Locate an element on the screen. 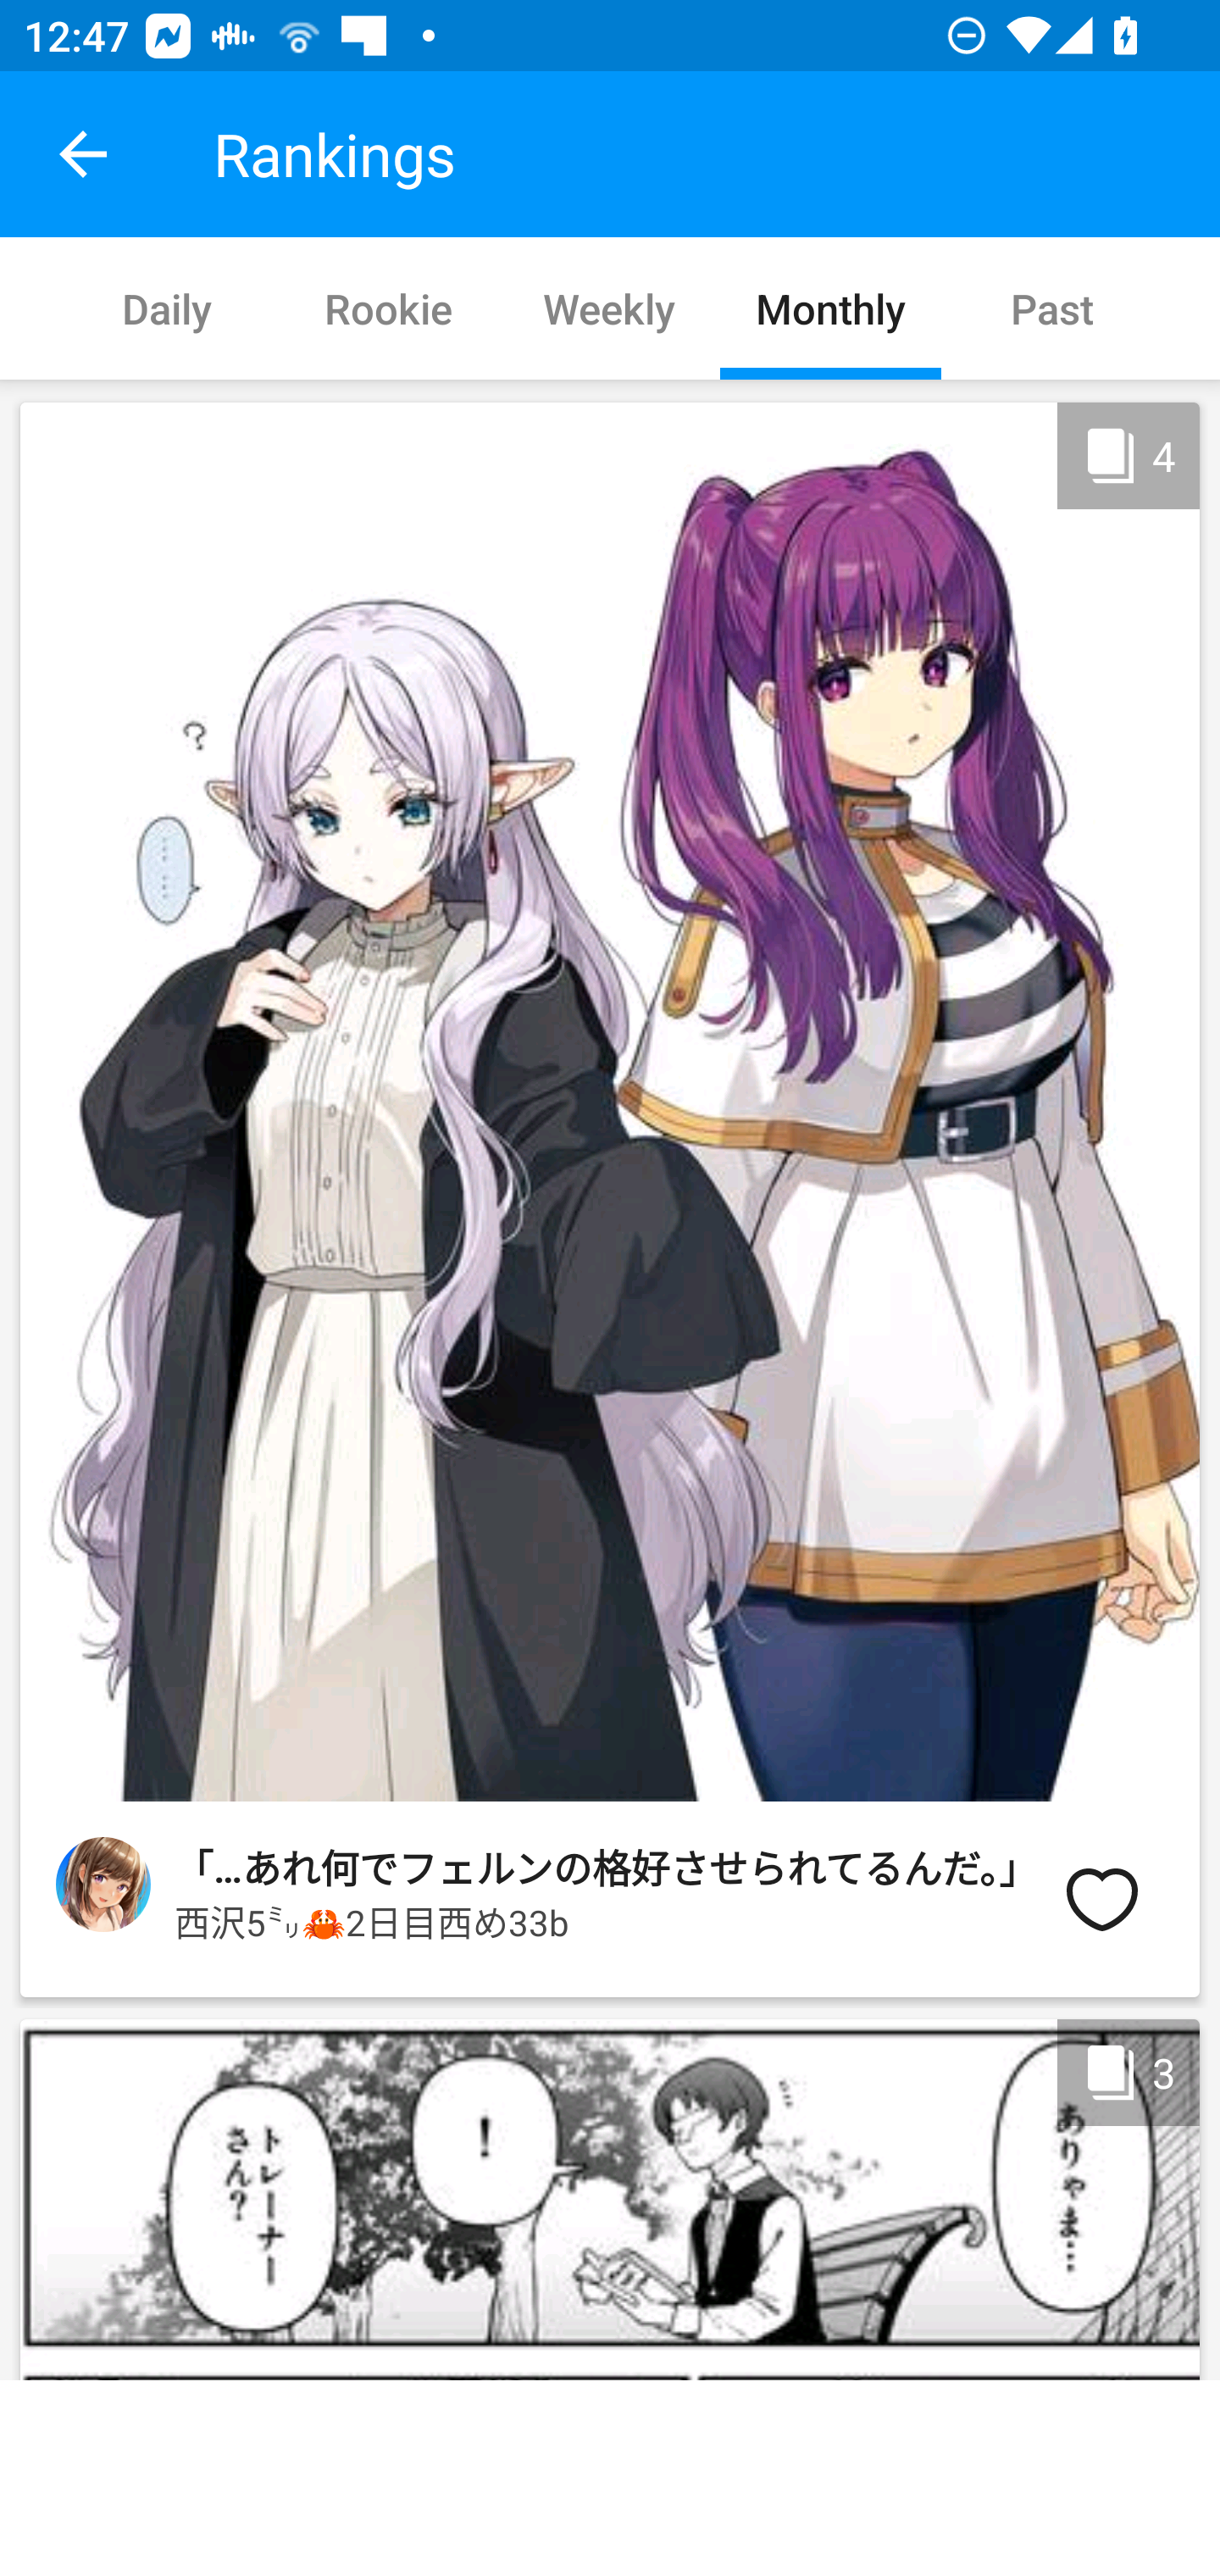 The image size is (1220, 2576). Past is located at coordinates (1052, 307).